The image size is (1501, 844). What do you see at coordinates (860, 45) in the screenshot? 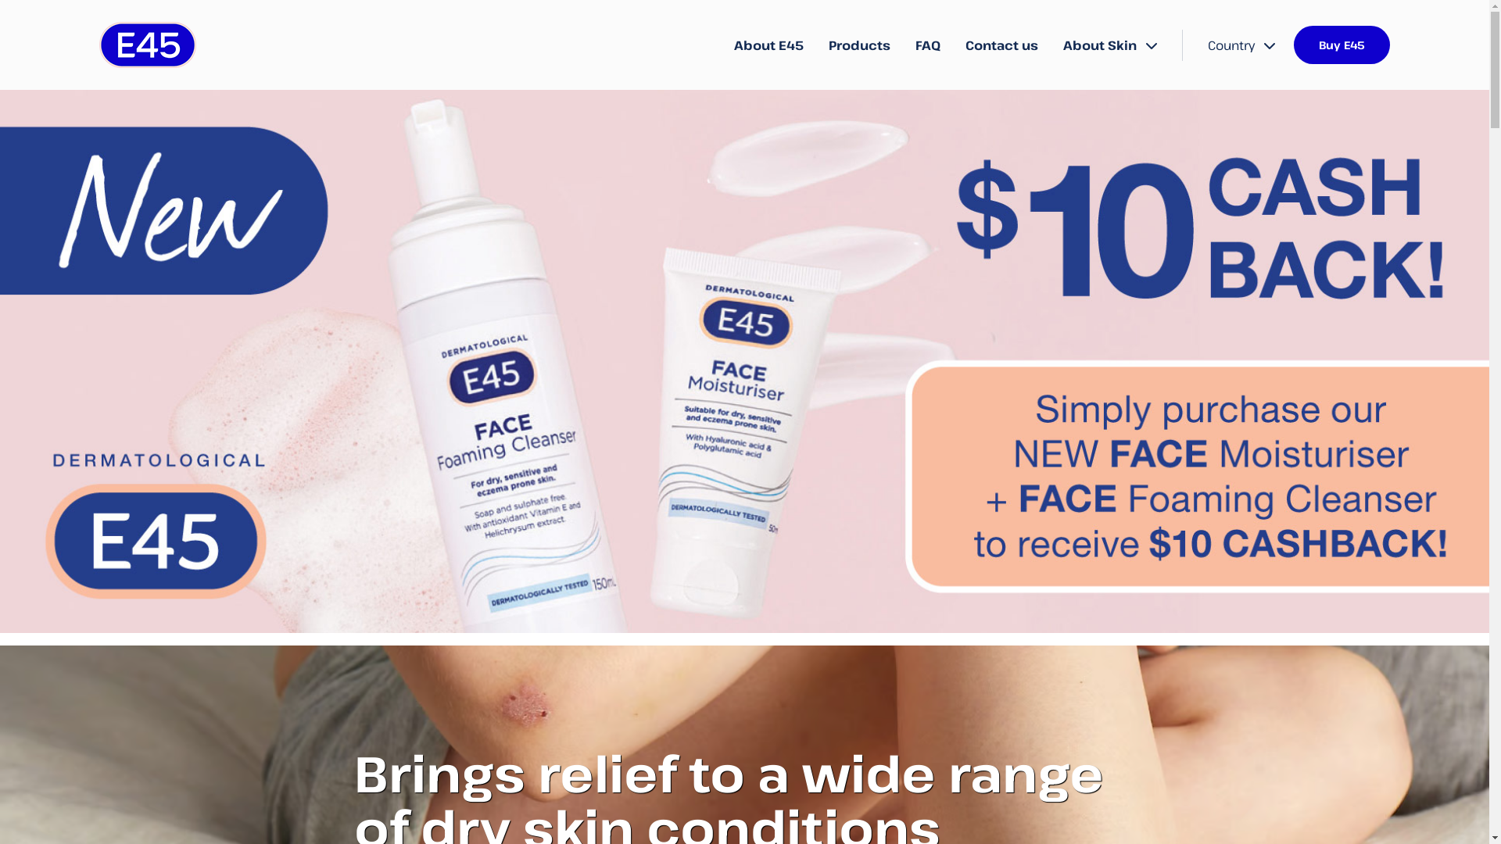
I see `Products` at bounding box center [860, 45].